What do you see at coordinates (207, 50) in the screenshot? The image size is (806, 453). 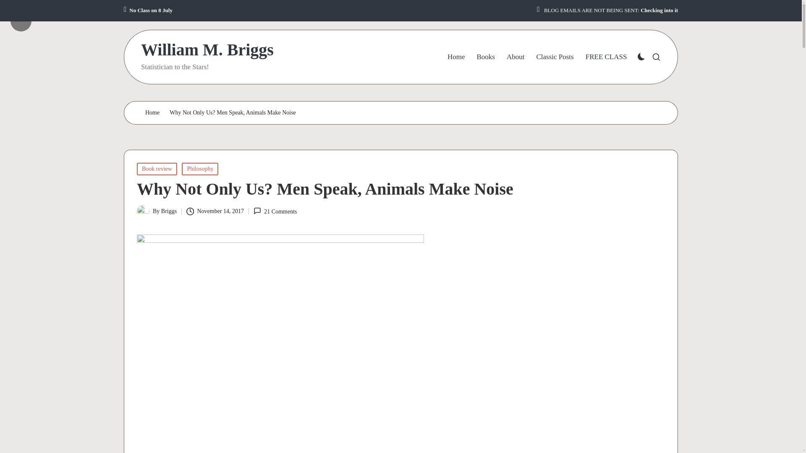 I see `William M. Briggs` at bounding box center [207, 50].